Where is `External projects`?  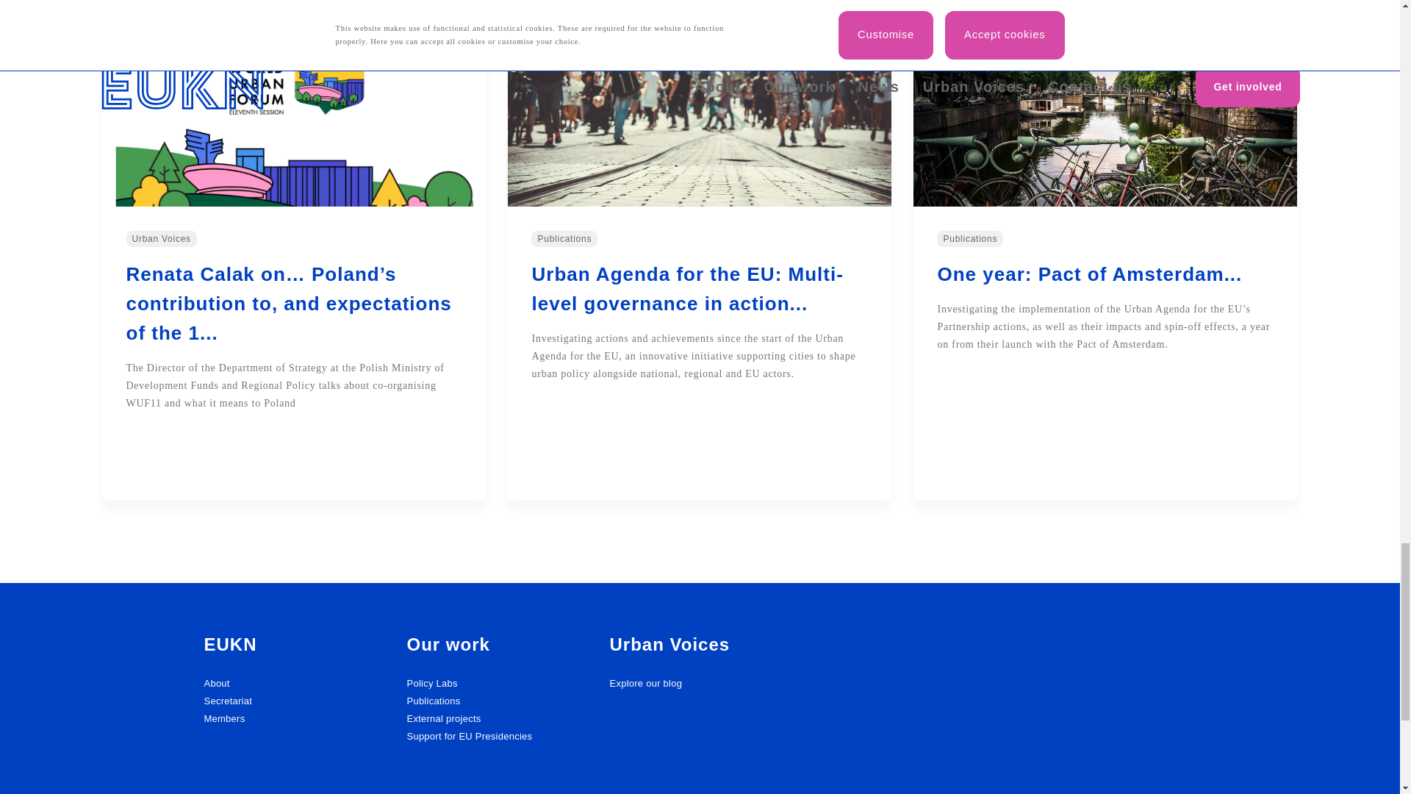
External projects is located at coordinates (443, 718).